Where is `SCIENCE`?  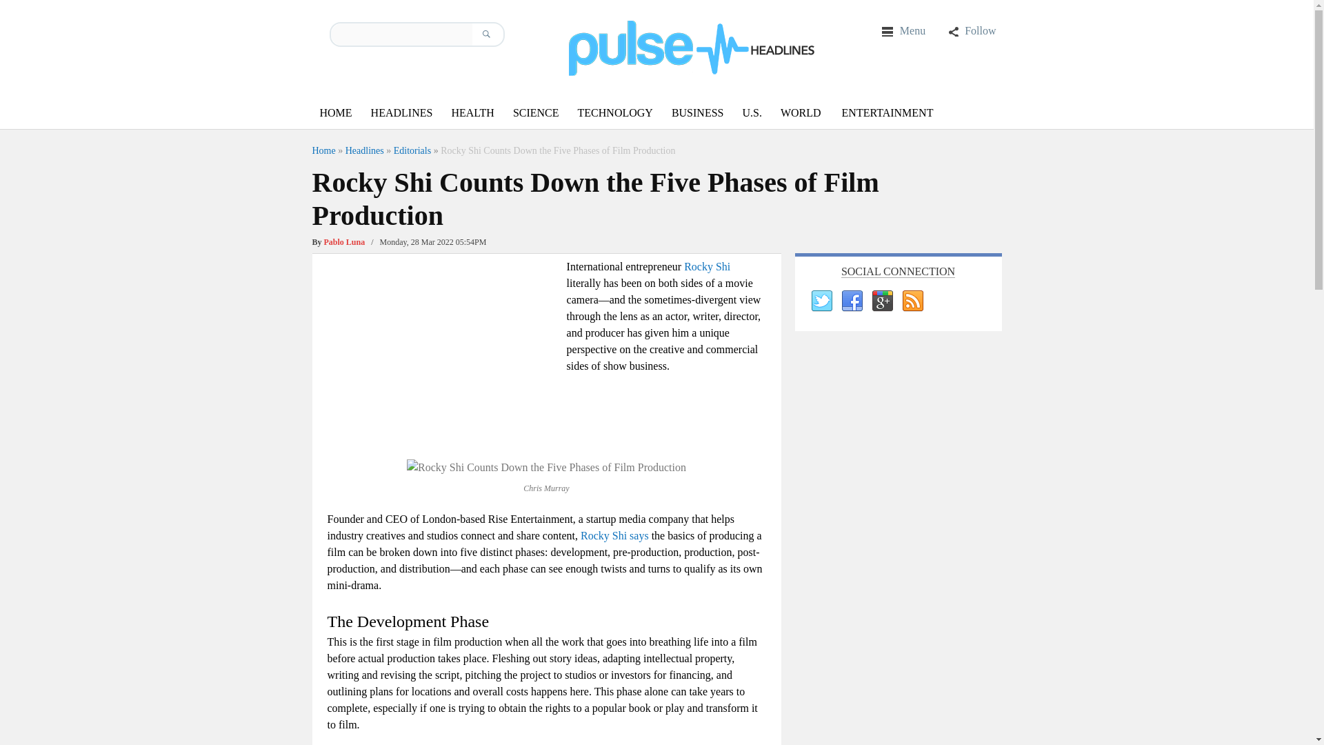
SCIENCE is located at coordinates (536, 113).